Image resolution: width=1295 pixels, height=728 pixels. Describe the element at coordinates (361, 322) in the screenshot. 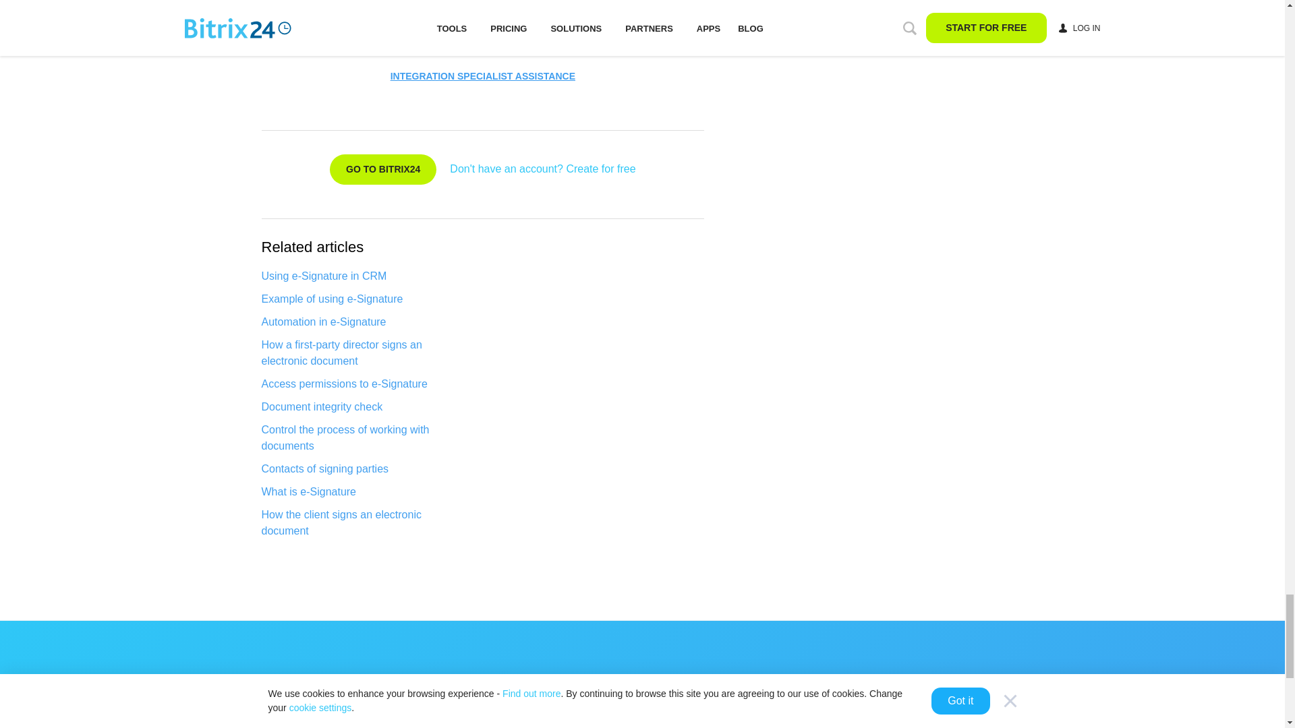

I see `Automation in e-Signature` at that location.